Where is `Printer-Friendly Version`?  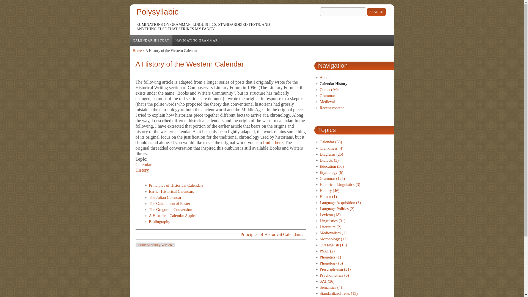
Printer-Friendly Version is located at coordinates (155, 245).